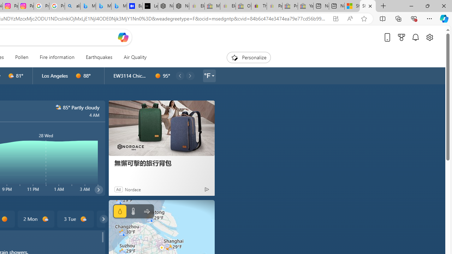  I want to click on Fire information, so click(57, 57).